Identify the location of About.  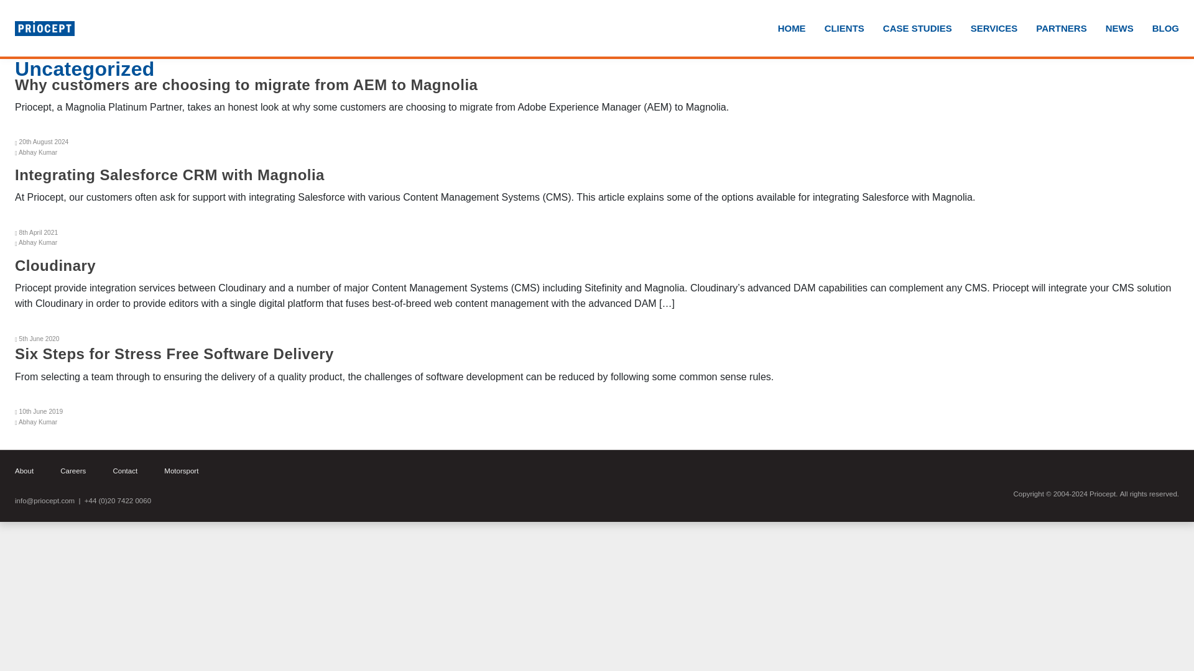
(24, 470).